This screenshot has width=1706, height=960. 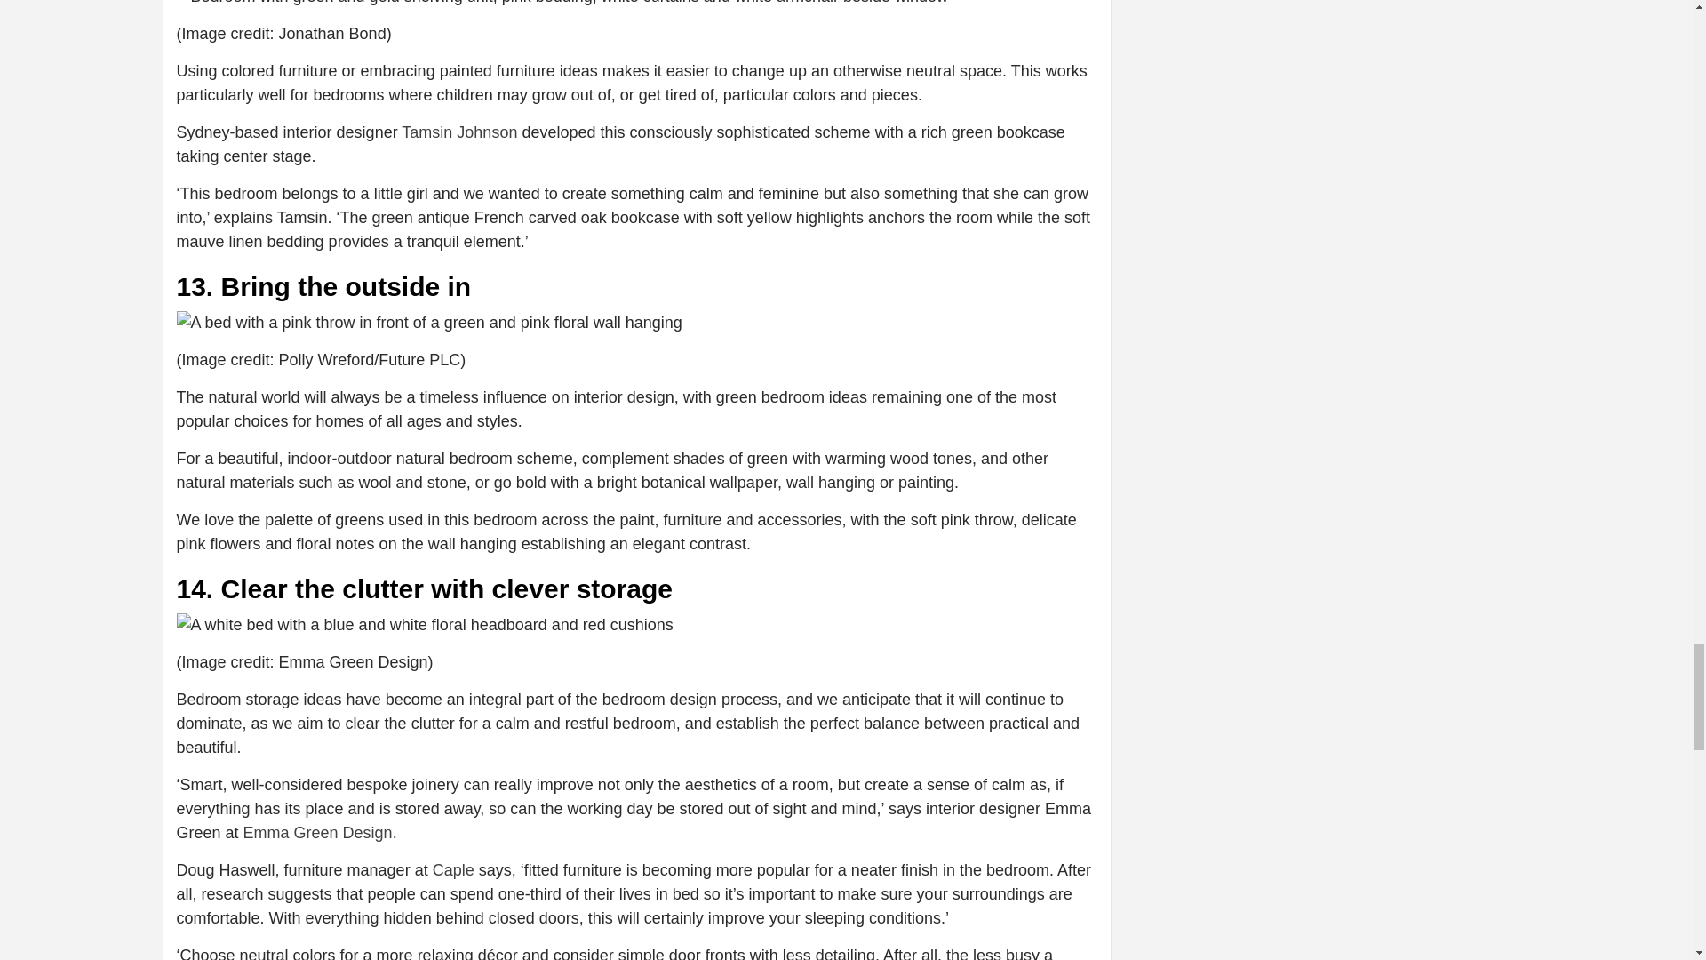 I want to click on Tamsin Johnson, so click(x=458, y=132).